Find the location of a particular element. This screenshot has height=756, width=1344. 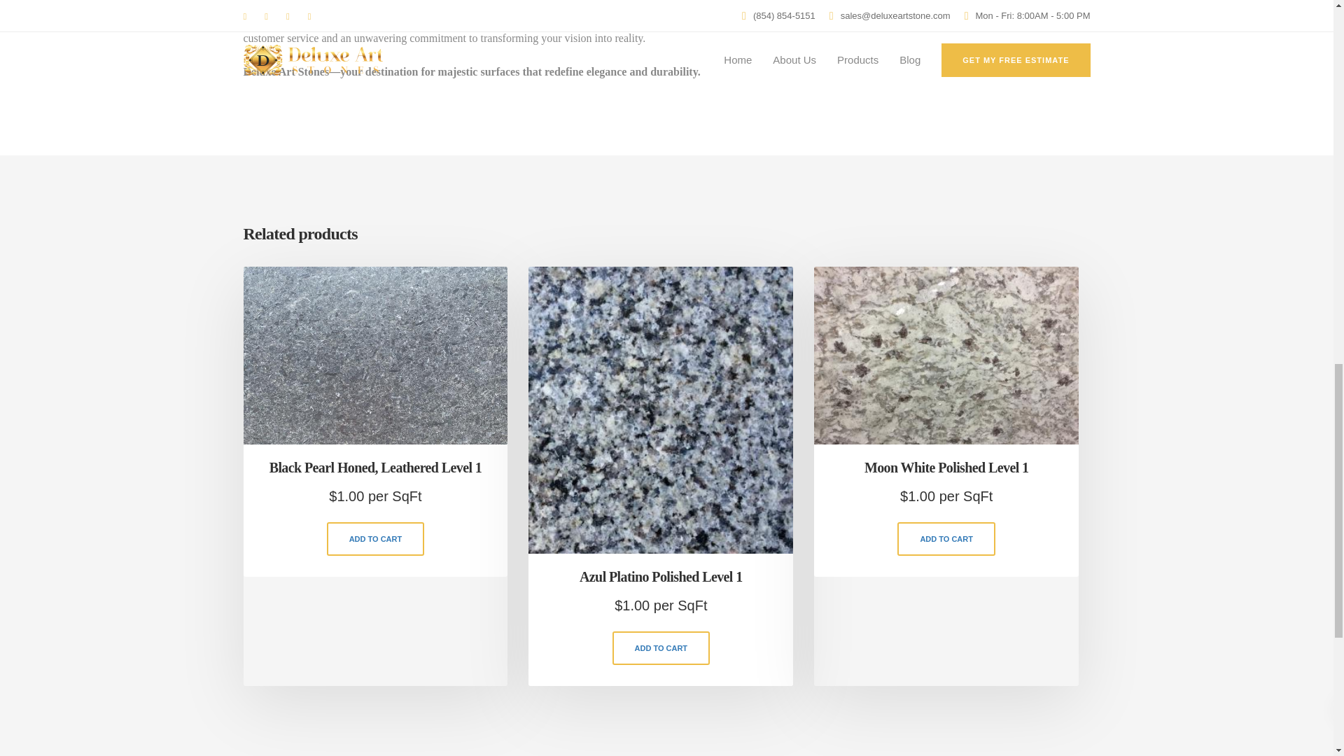

Black Pearl Honed, Leathered Level 1 is located at coordinates (375, 470).